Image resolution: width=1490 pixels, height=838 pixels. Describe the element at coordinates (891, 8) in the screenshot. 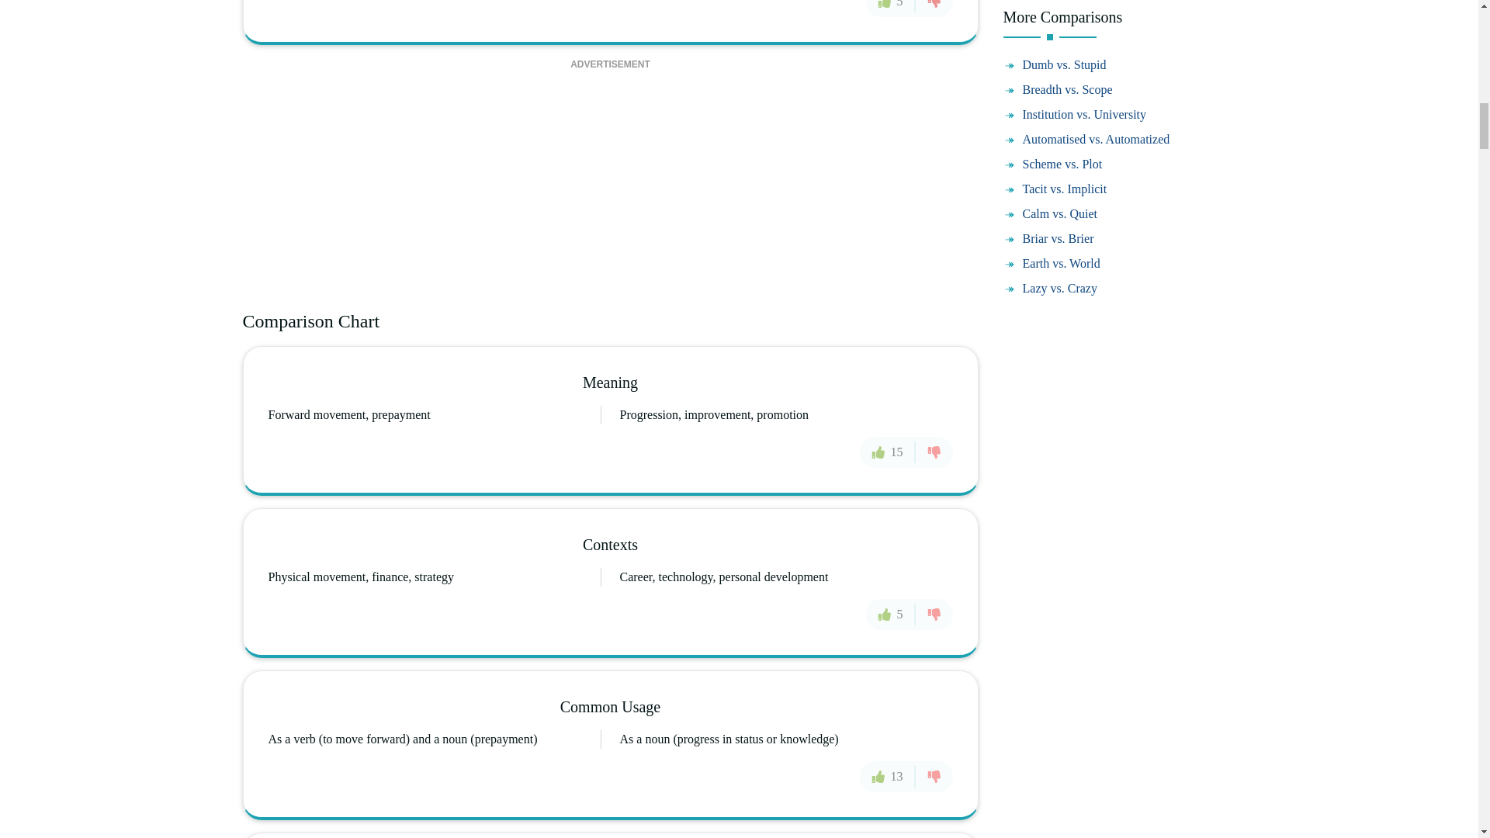

I see `5` at that location.